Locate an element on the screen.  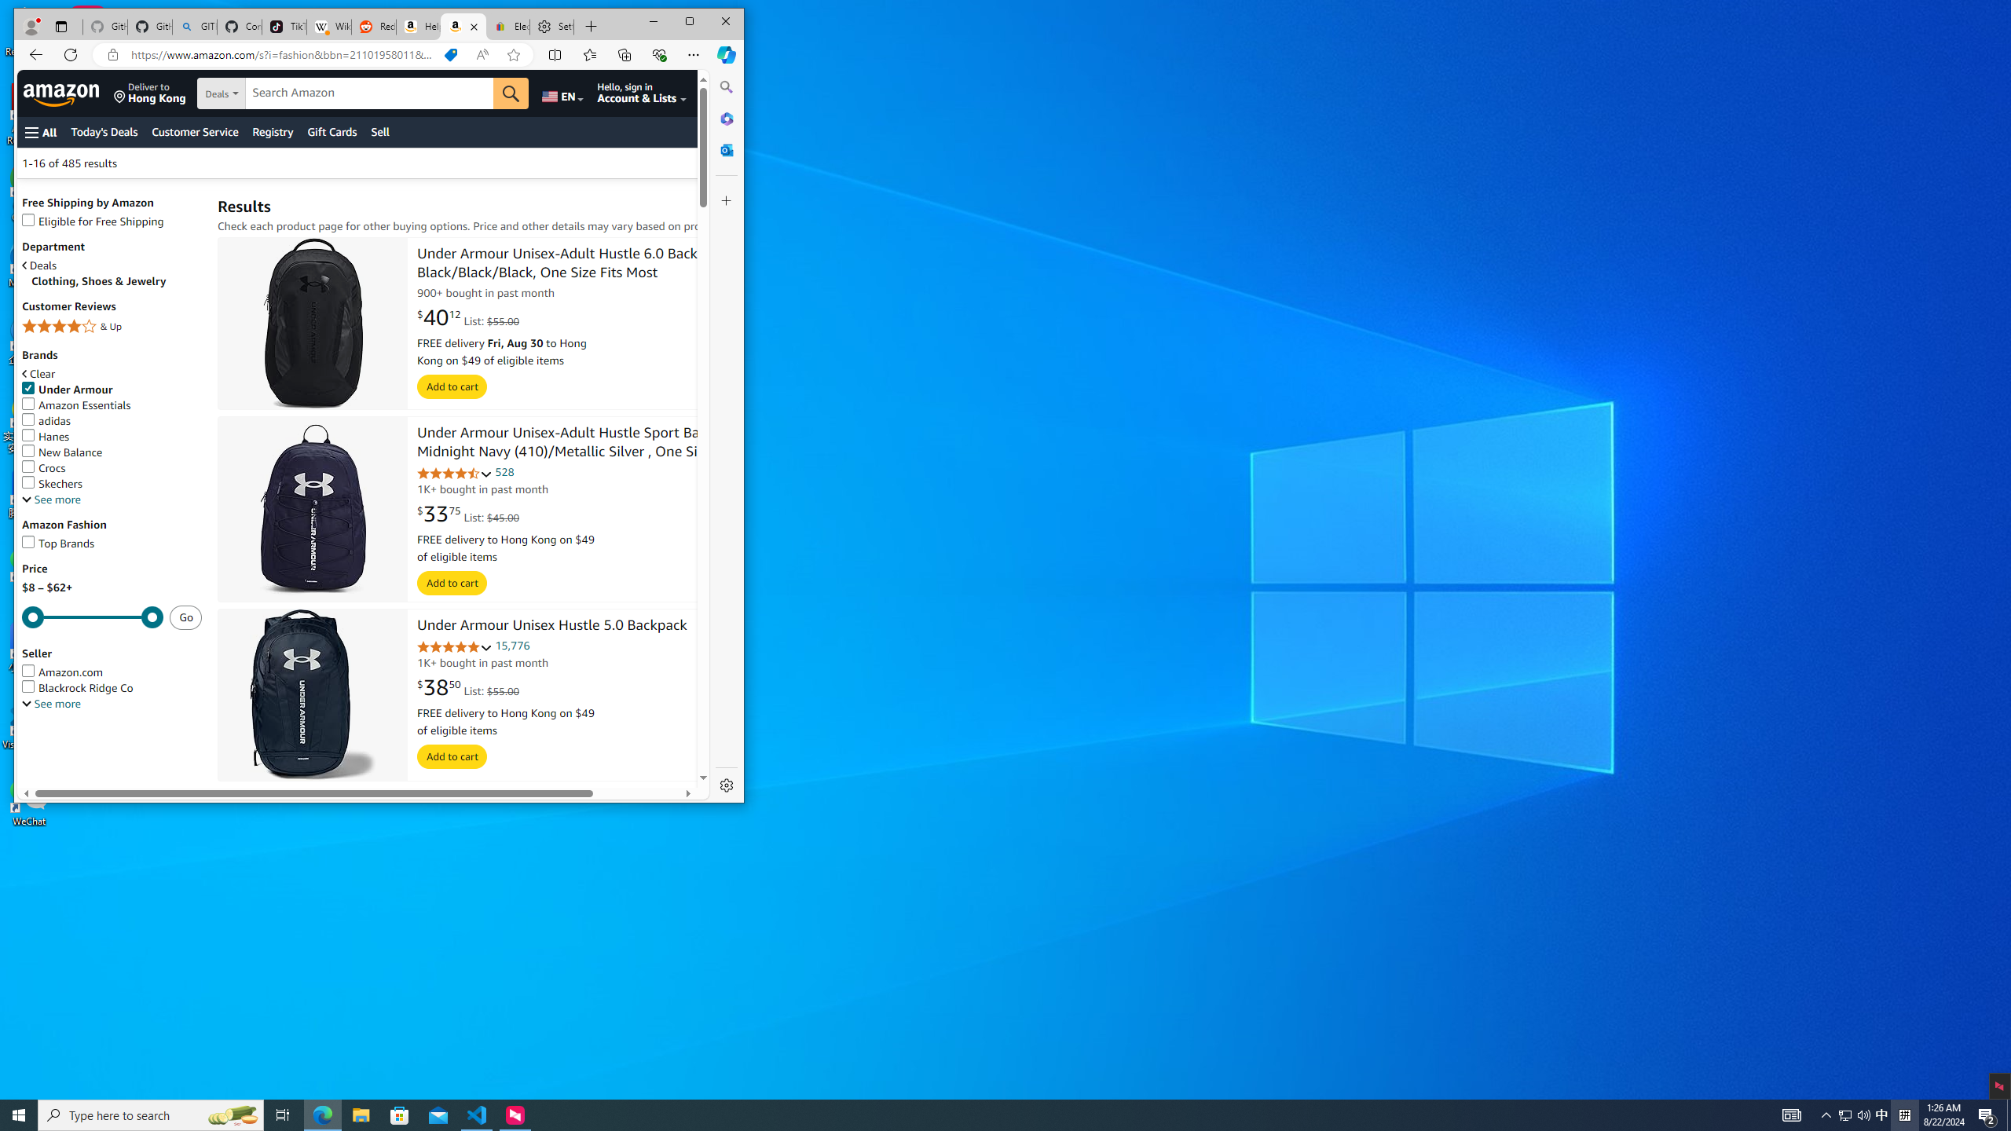
Blackrock Ridge Co is located at coordinates (112, 688).